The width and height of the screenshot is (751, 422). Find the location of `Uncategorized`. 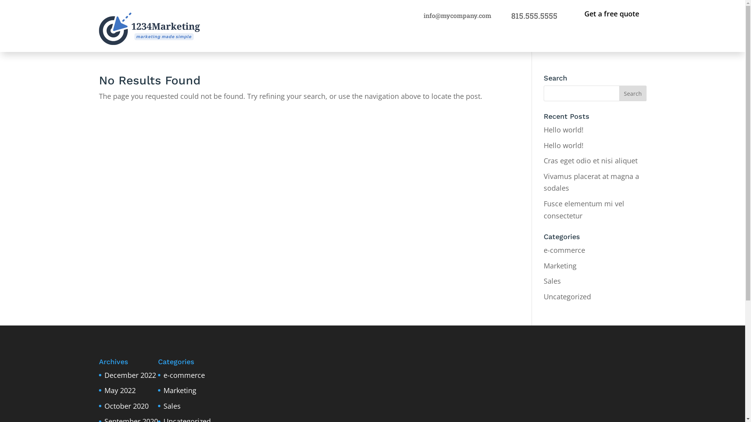

Uncategorized is located at coordinates (567, 297).